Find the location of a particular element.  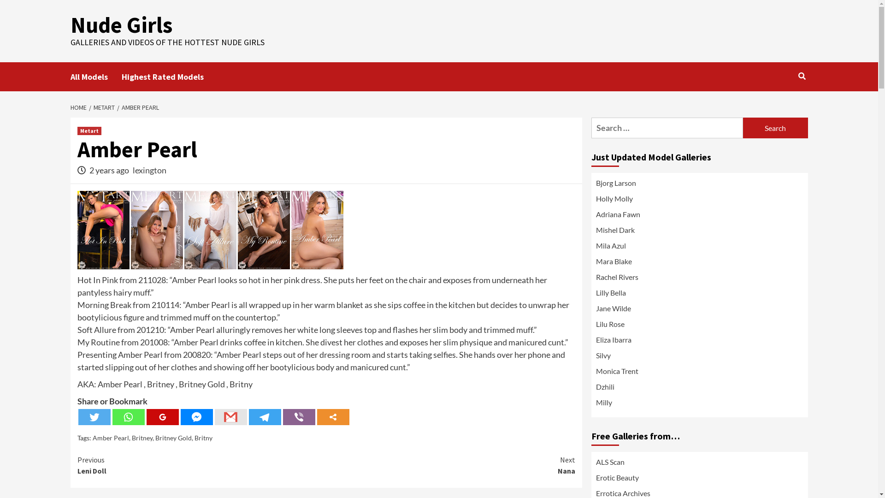

Mishel Dark is located at coordinates (699, 232).